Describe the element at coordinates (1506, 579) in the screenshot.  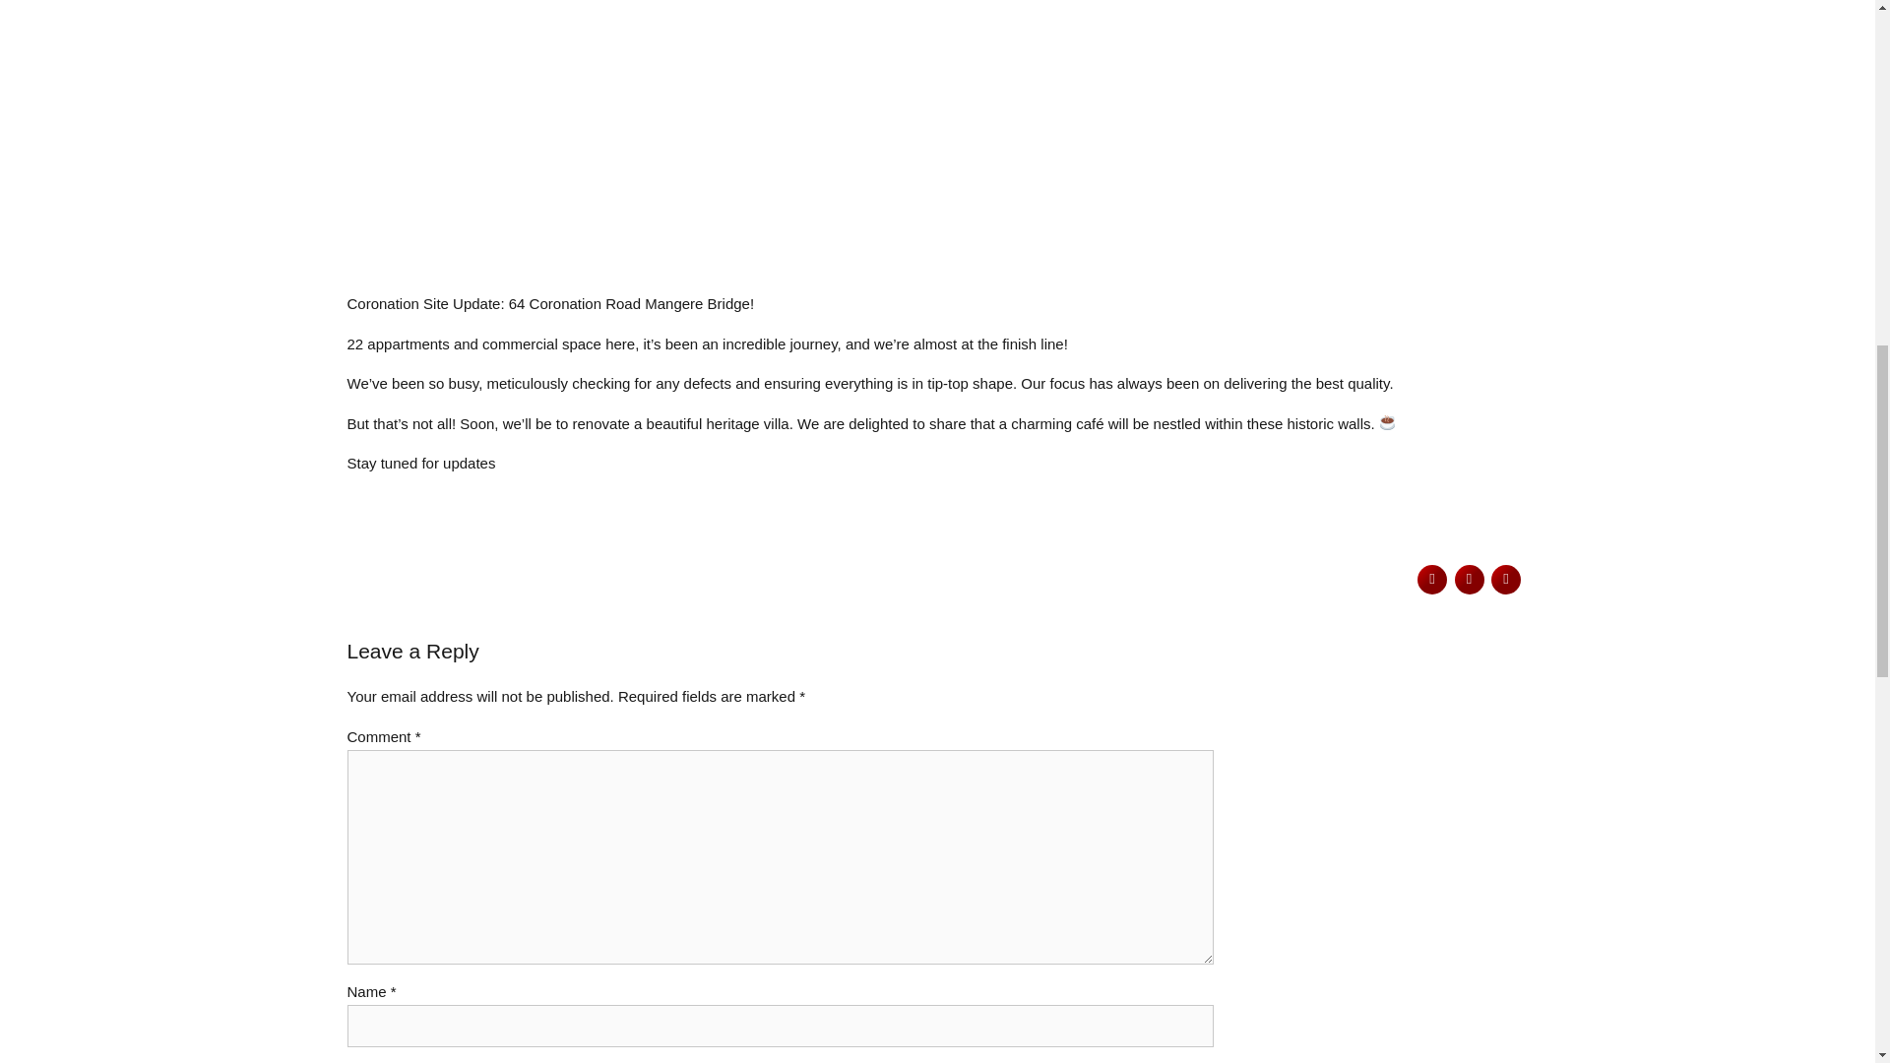
I see `Share on Linkedin` at that location.